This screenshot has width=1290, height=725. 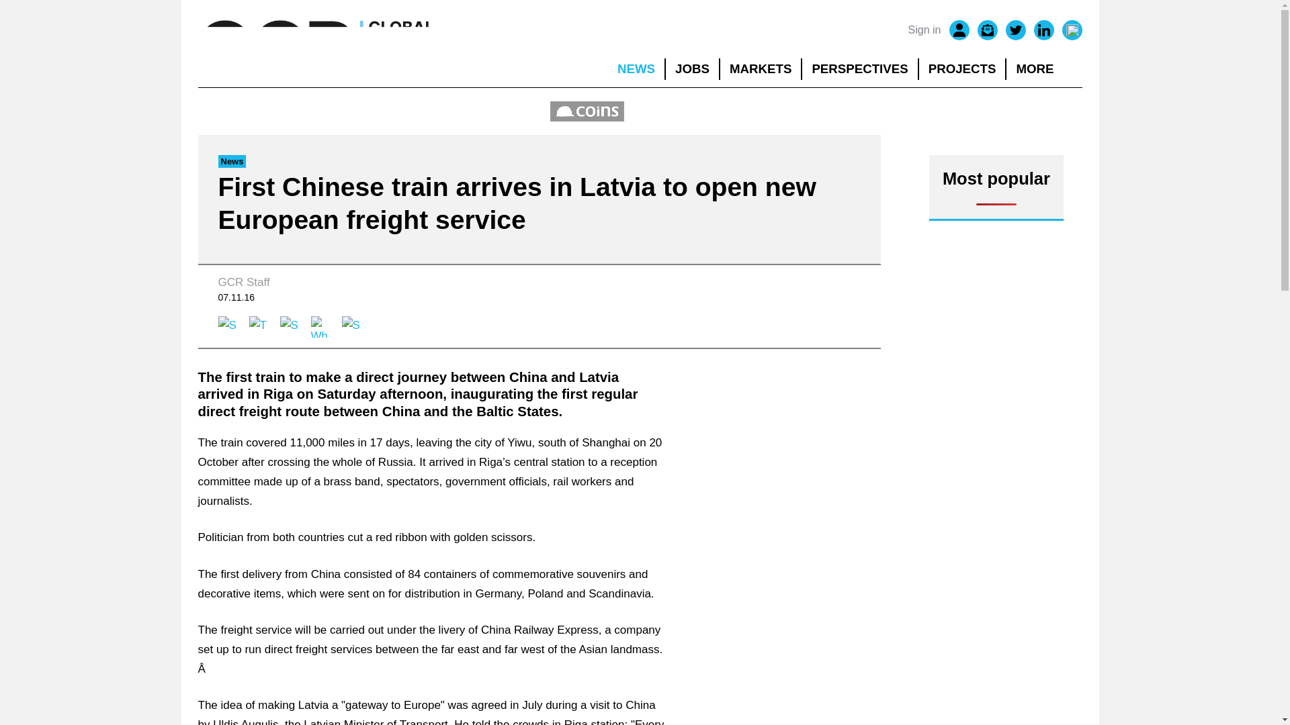 What do you see at coordinates (259, 326) in the screenshot?
I see `Tweet` at bounding box center [259, 326].